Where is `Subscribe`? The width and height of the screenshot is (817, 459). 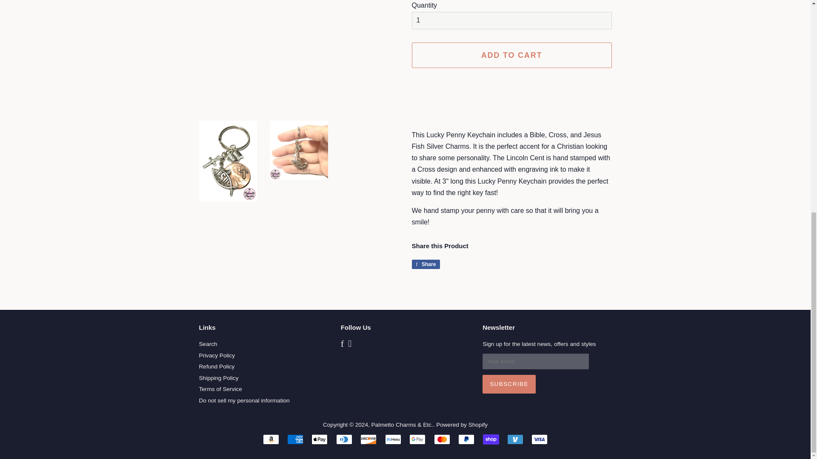 Subscribe is located at coordinates (319, 439).